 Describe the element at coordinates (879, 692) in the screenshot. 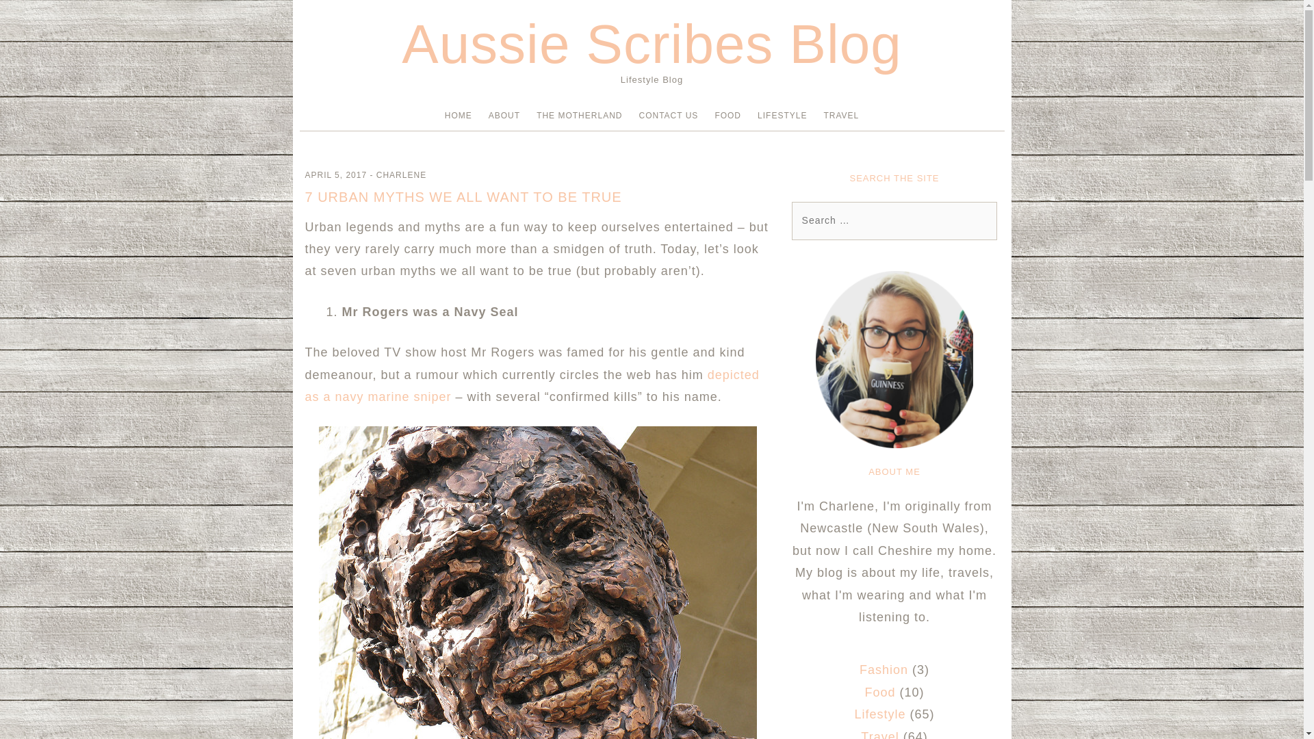

I see `Food` at that location.